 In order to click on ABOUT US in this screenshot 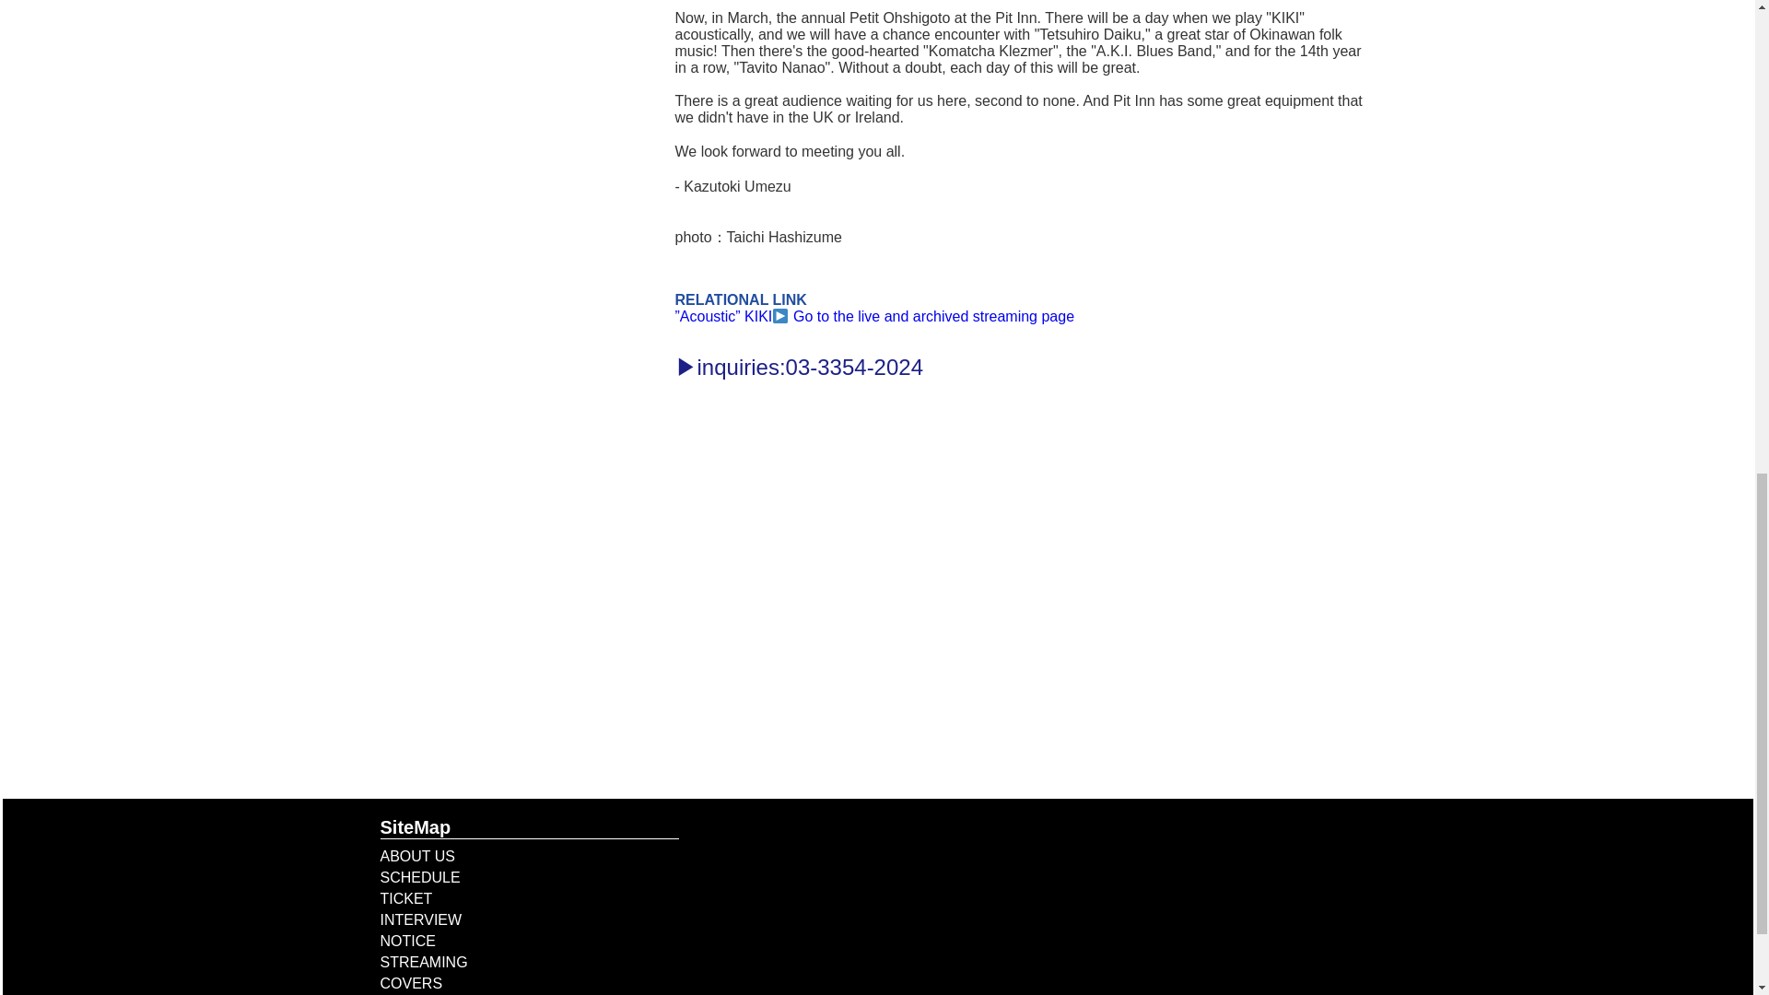, I will do `click(416, 857)`.